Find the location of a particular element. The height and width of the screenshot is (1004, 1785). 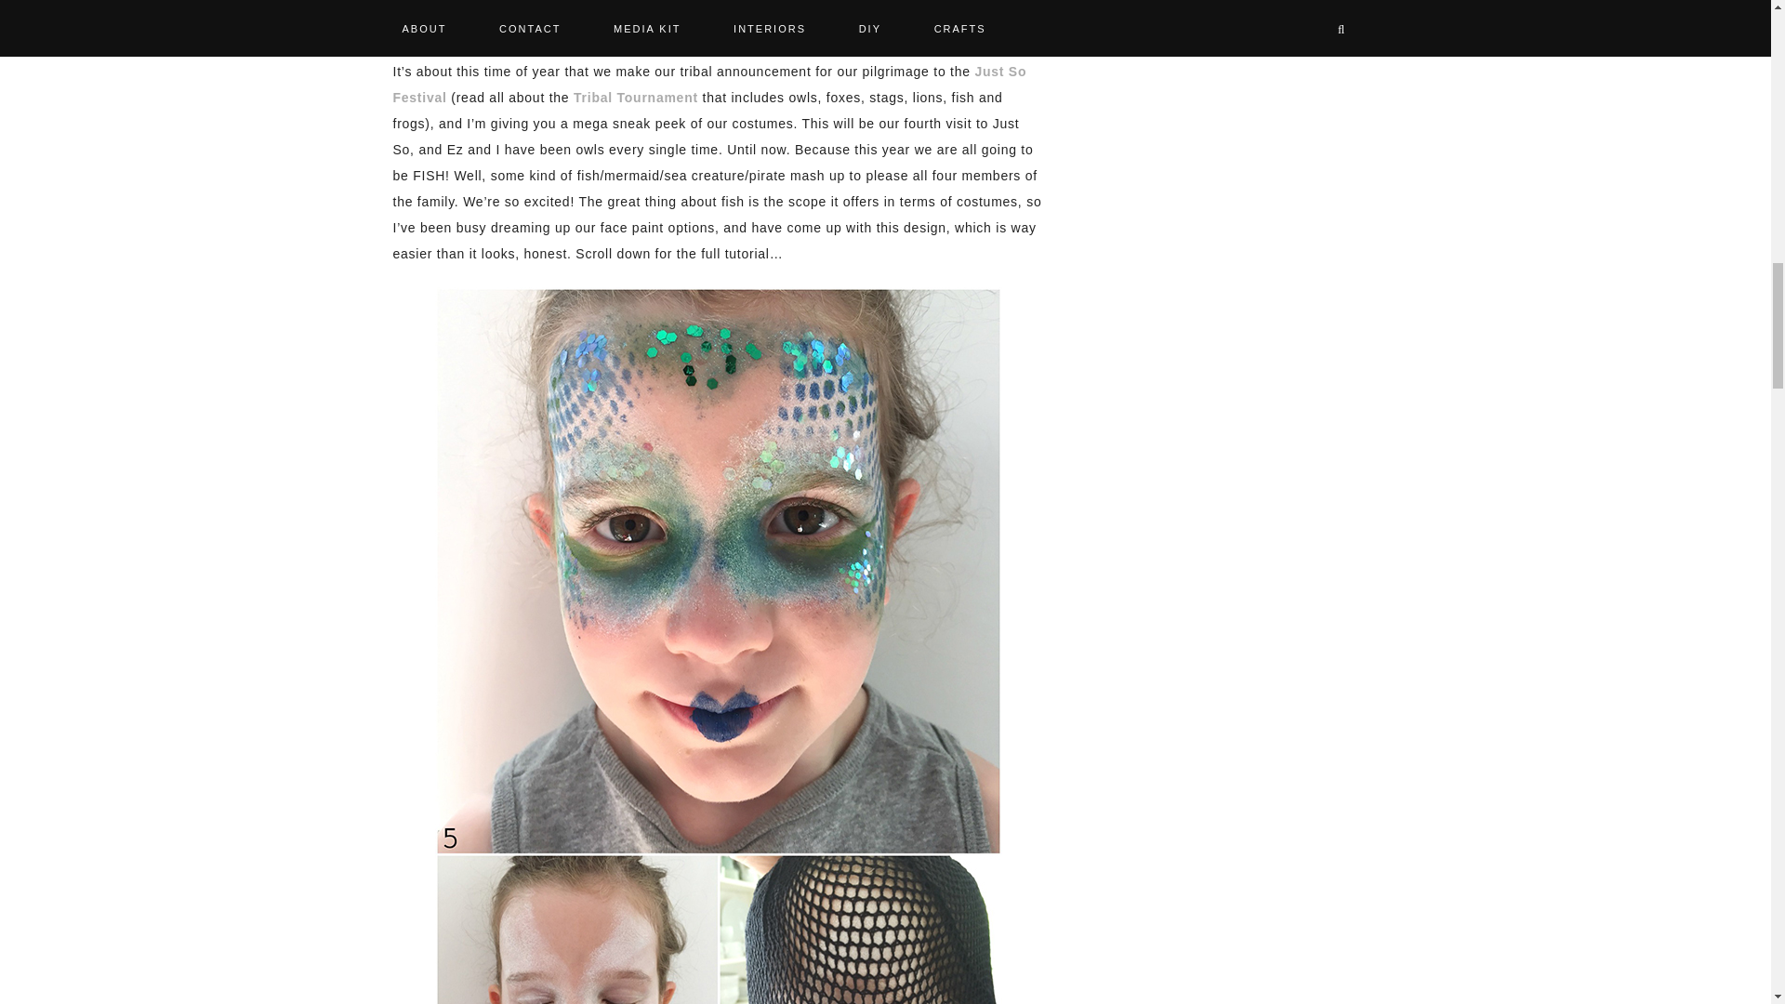

Just So Festival is located at coordinates (709, 85).